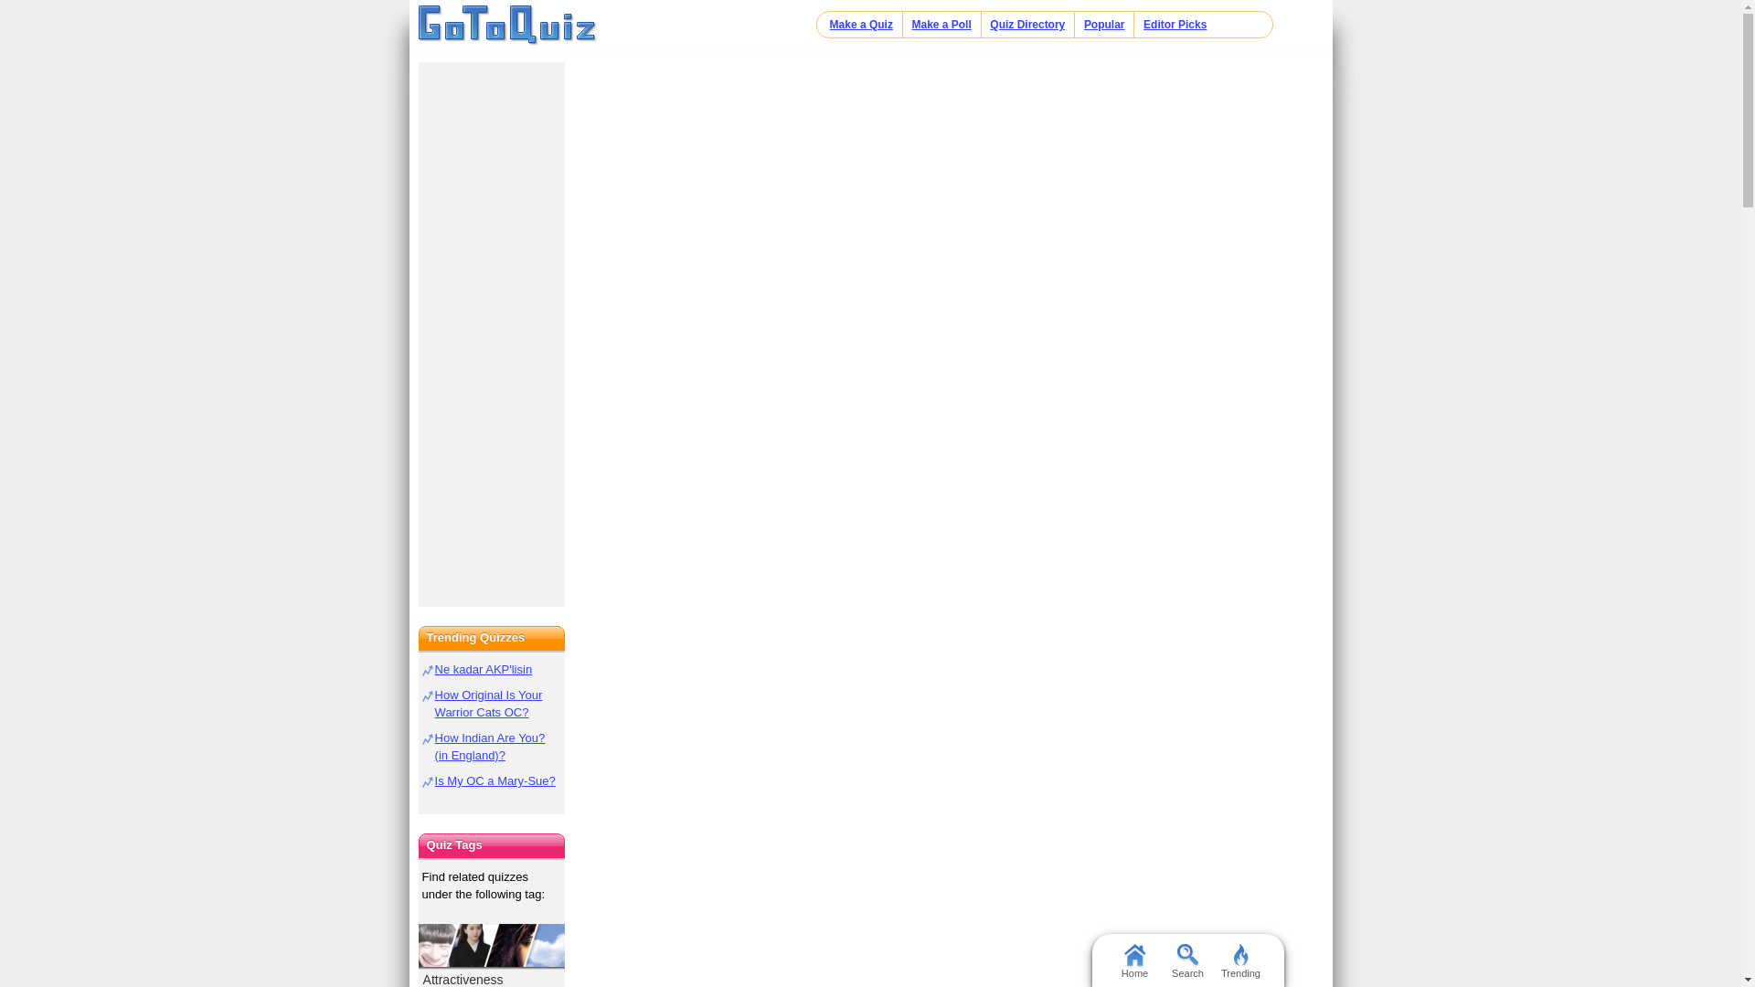  What do you see at coordinates (1104, 24) in the screenshot?
I see `Popular` at bounding box center [1104, 24].